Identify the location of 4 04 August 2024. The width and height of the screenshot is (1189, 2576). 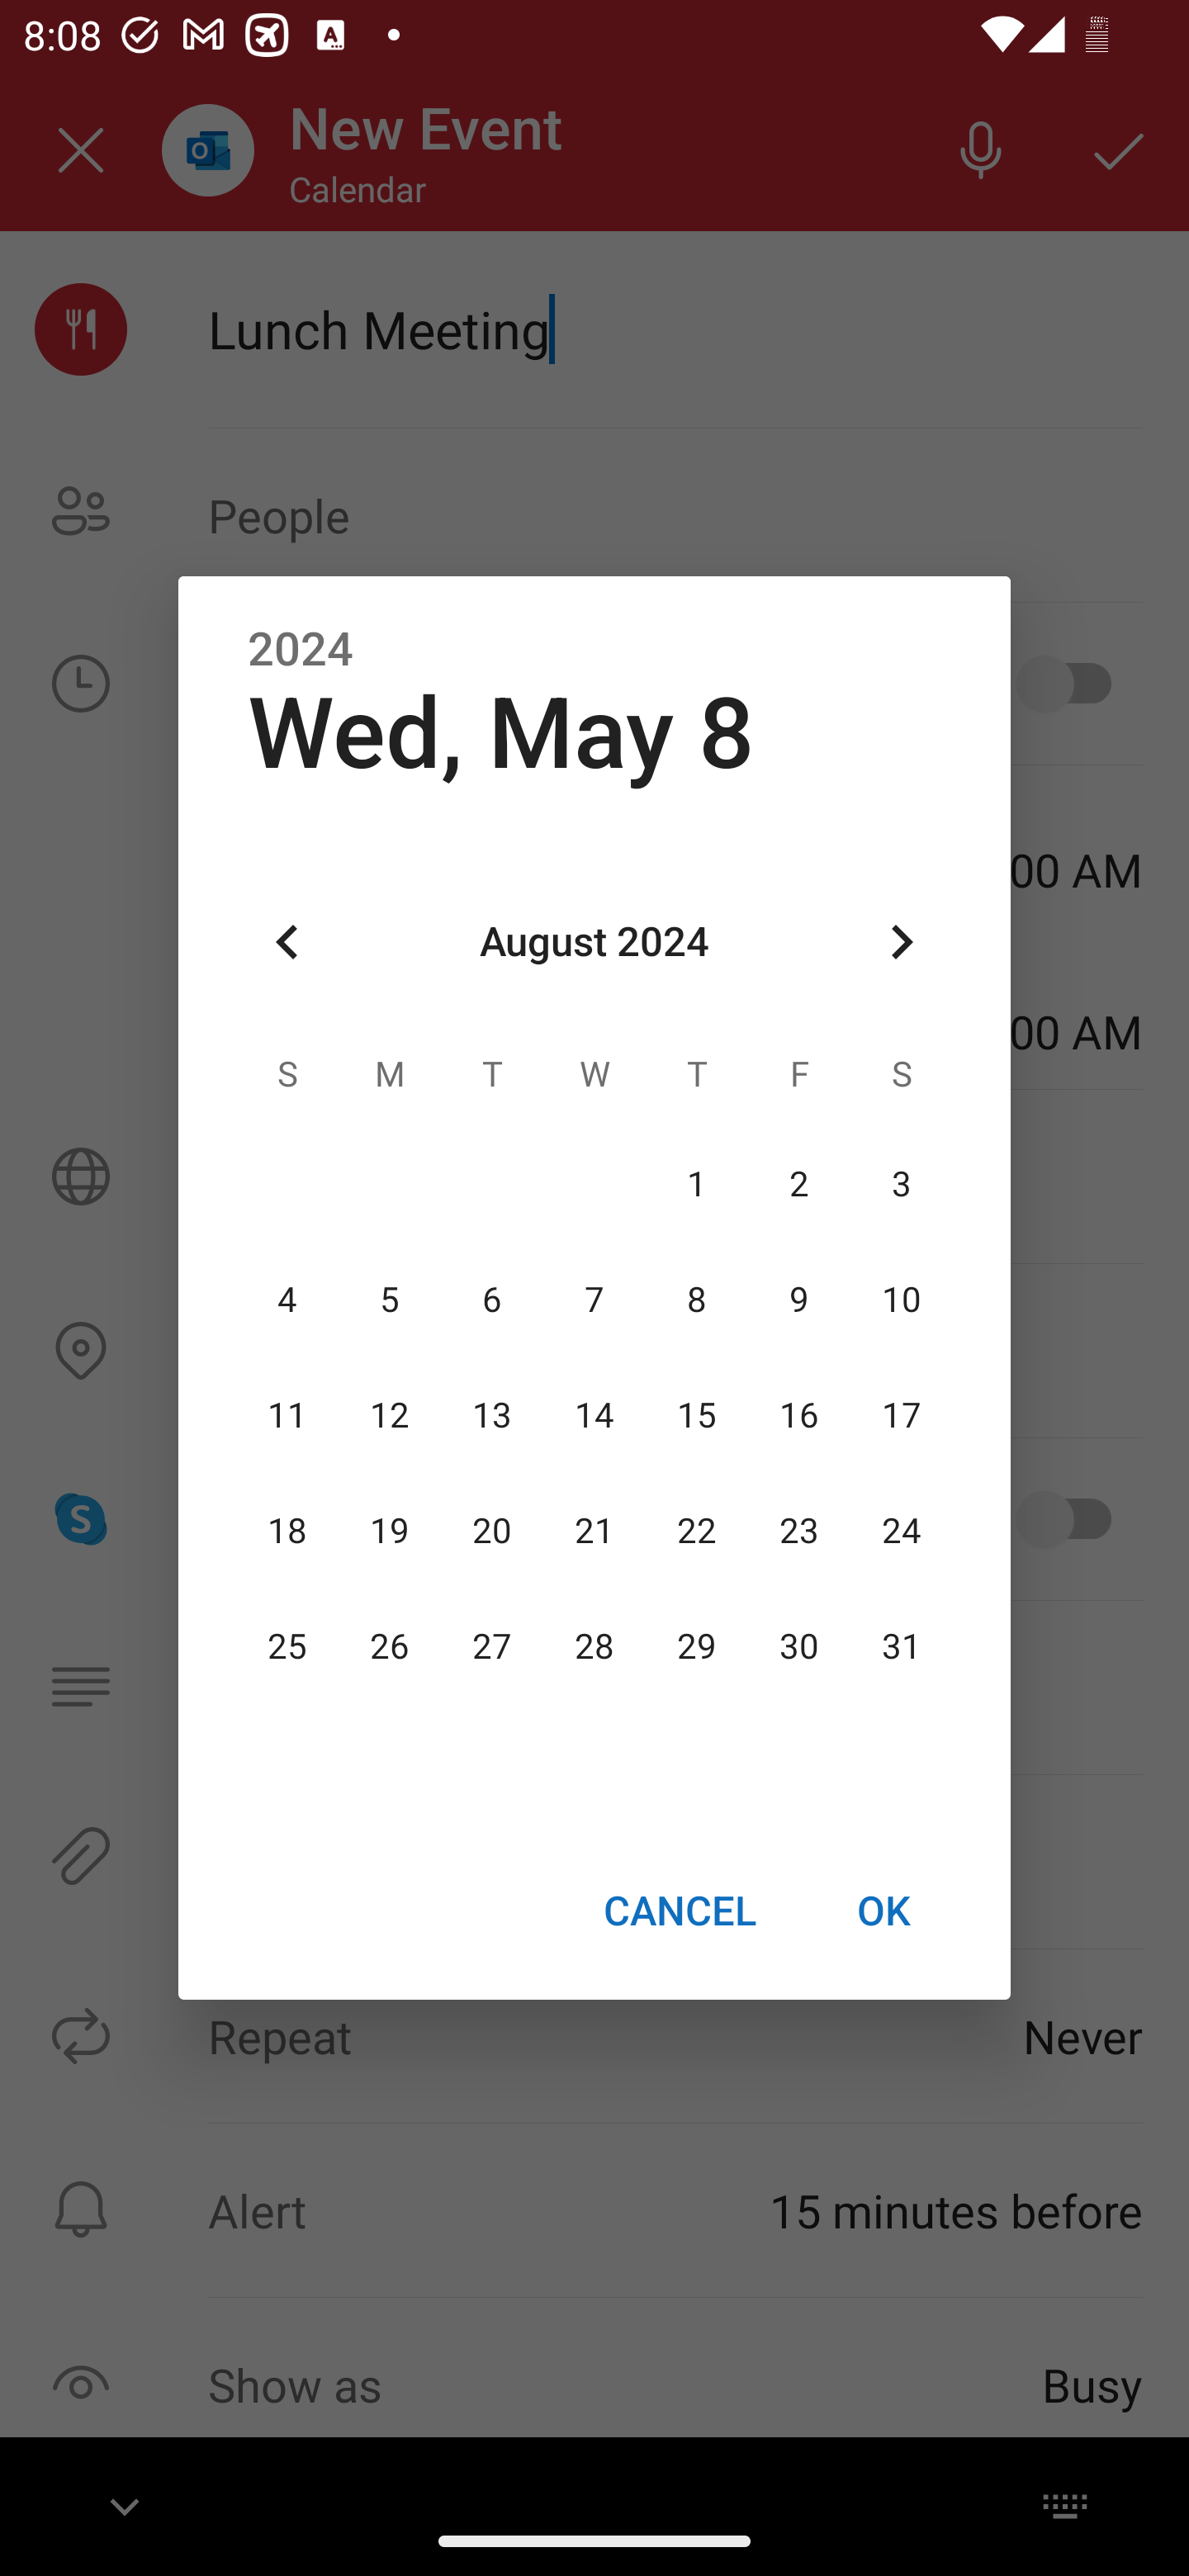
(287, 1300).